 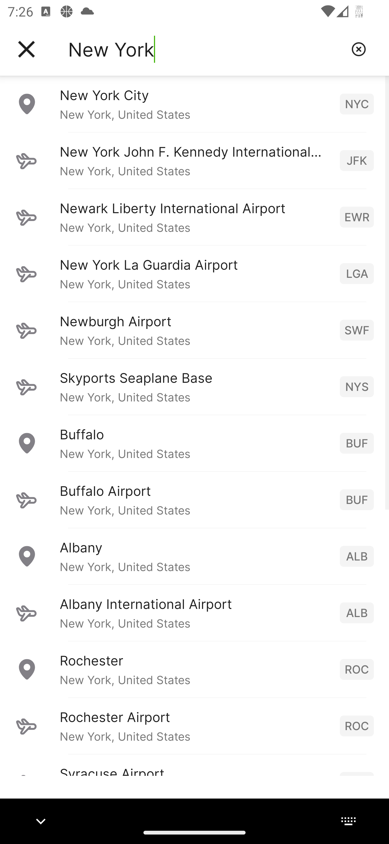 What do you see at coordinates (194, 669) in the screenshot?
I see `Rochester New York, United States ROC` at bounding box center [194, 669].